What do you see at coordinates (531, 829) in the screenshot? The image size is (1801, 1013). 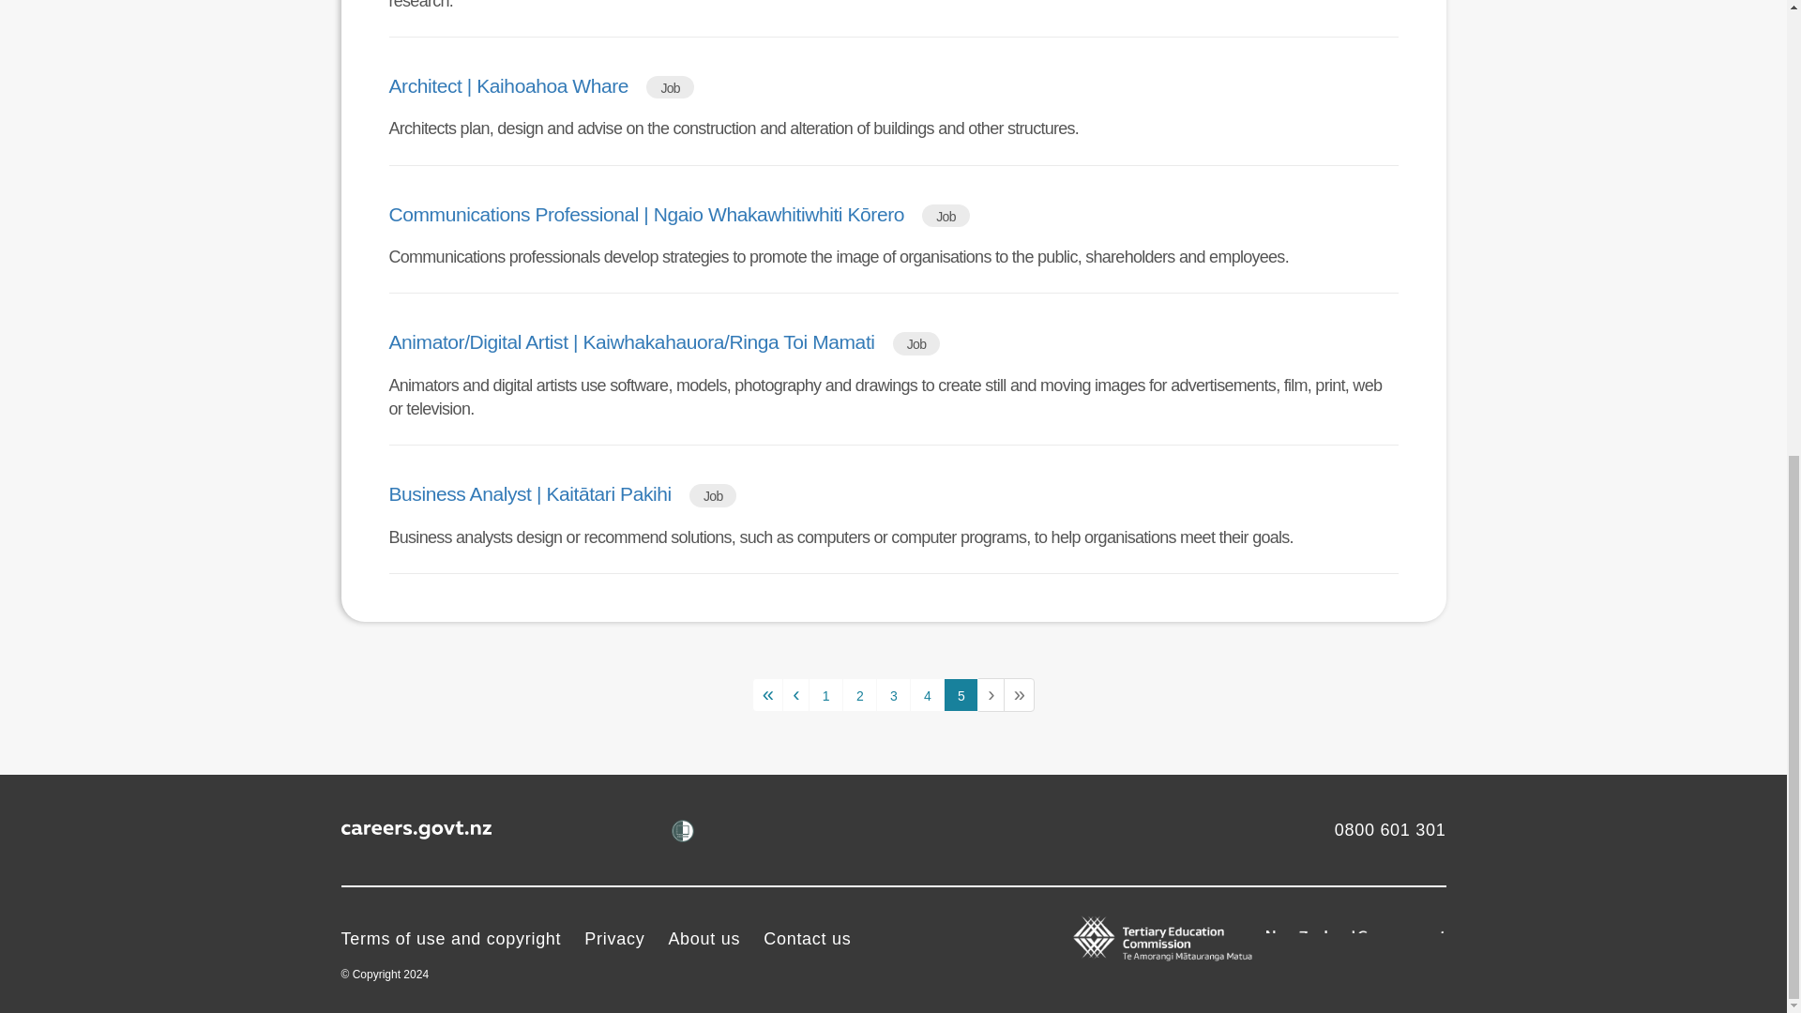 I see `go to our Facebook channel` at bounding box center [531, 829].